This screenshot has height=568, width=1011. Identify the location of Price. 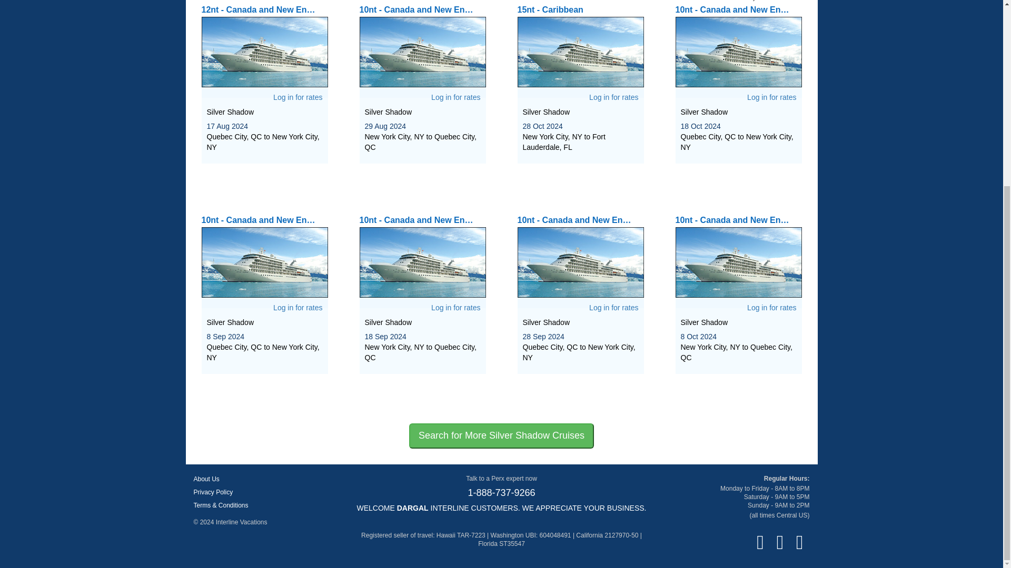
(771, 1).